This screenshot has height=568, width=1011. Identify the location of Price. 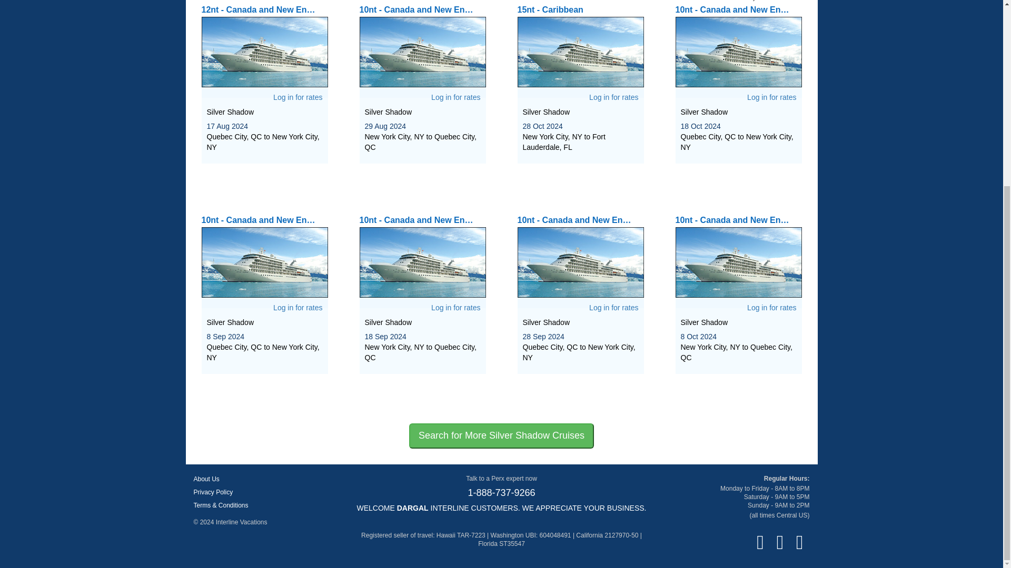
(771, 1).